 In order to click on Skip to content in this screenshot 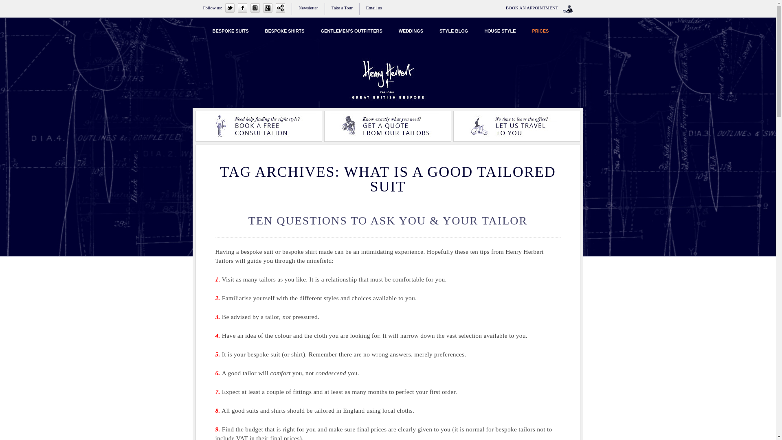, I will do `click(406, 26)`.